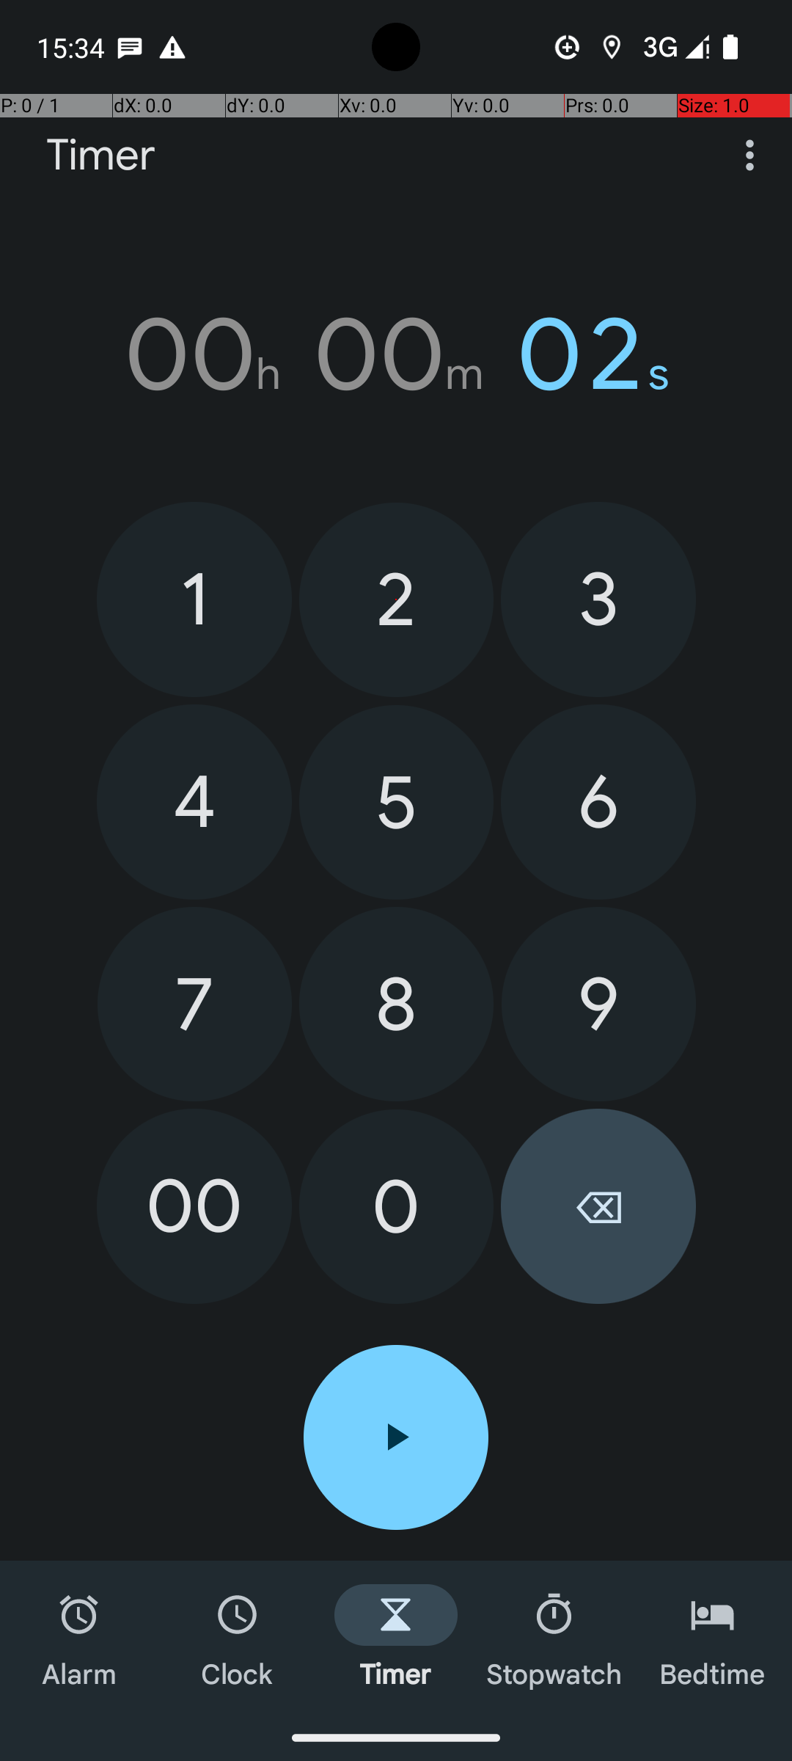  What do you see at coordinates (598, 1004) in the screenshot?
I see `9` at bounding box center [598, 1004].